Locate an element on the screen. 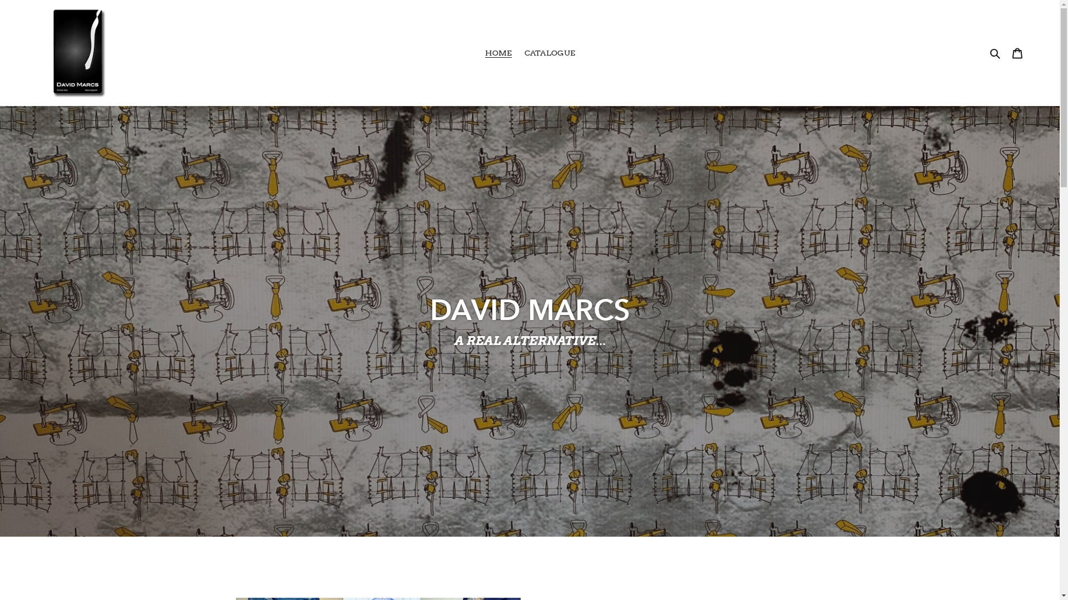 This screenshot has width=1068, height=600. Cart is located at coordinates (1017, 52).